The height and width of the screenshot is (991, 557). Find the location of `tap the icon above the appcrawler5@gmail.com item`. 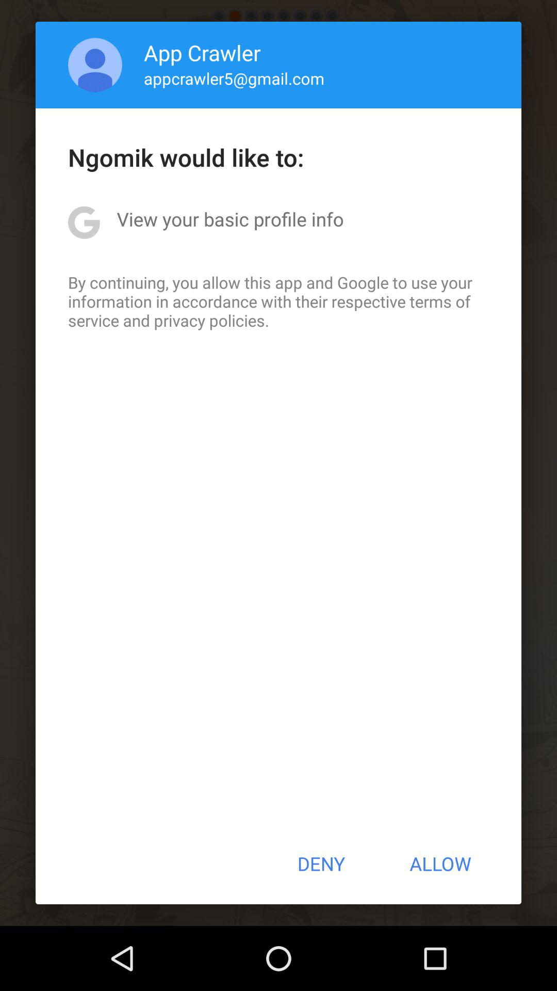

tap the icon above the appcrawler5@gmail.com item is located at coordinates (202, 53).